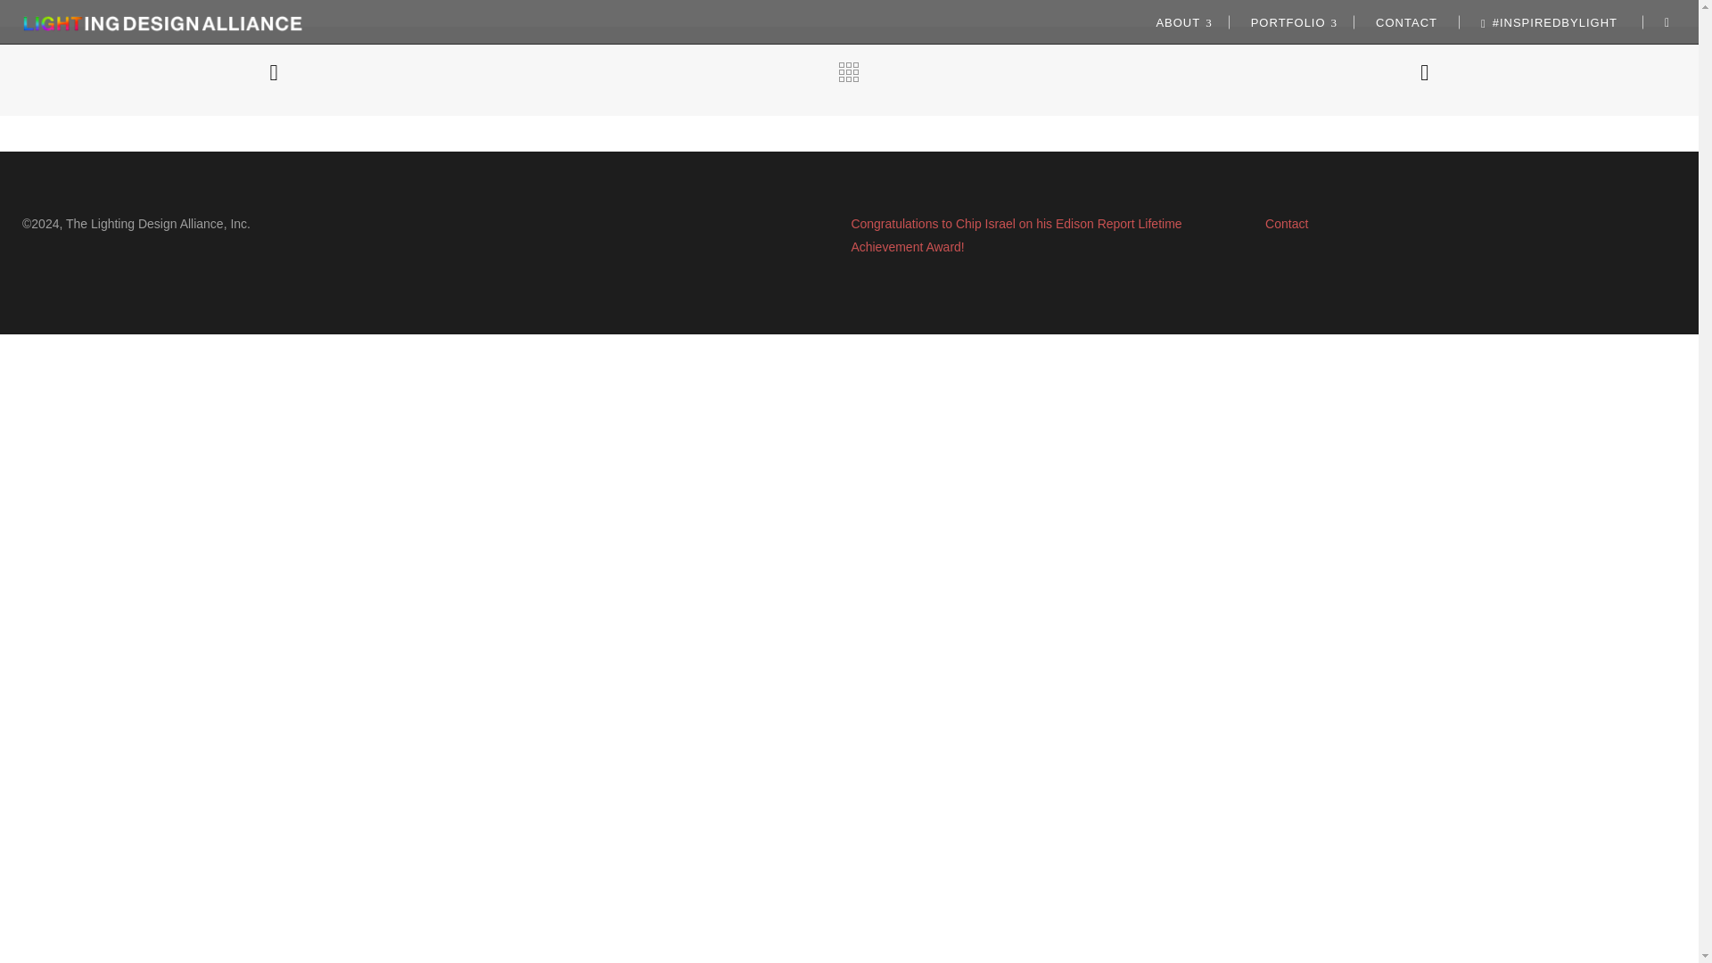 The image size is (1712, 963). What do you see at coordinates (1181, 21) in the screenshot?
I see `ABOUT` at bounding box center [1181, 21].